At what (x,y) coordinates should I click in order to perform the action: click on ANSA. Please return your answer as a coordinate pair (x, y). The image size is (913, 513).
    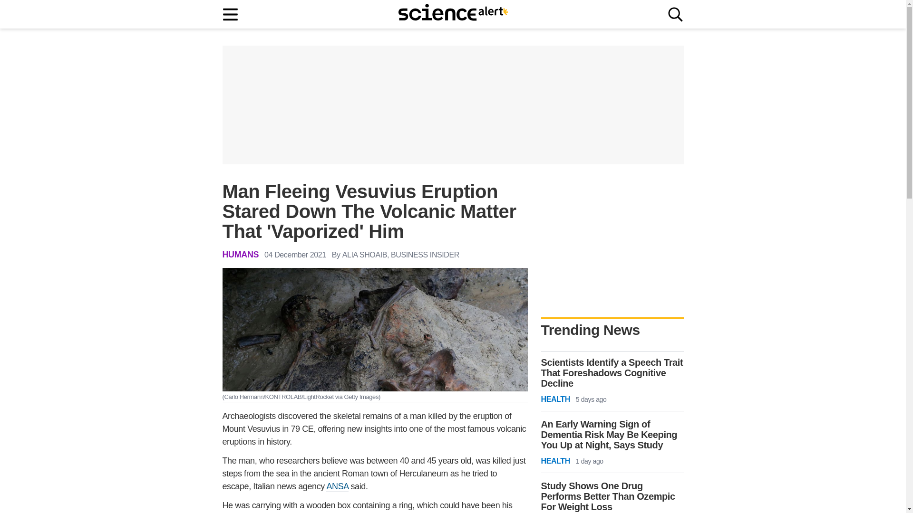
    Looking at the image, I should click on (337, 486).